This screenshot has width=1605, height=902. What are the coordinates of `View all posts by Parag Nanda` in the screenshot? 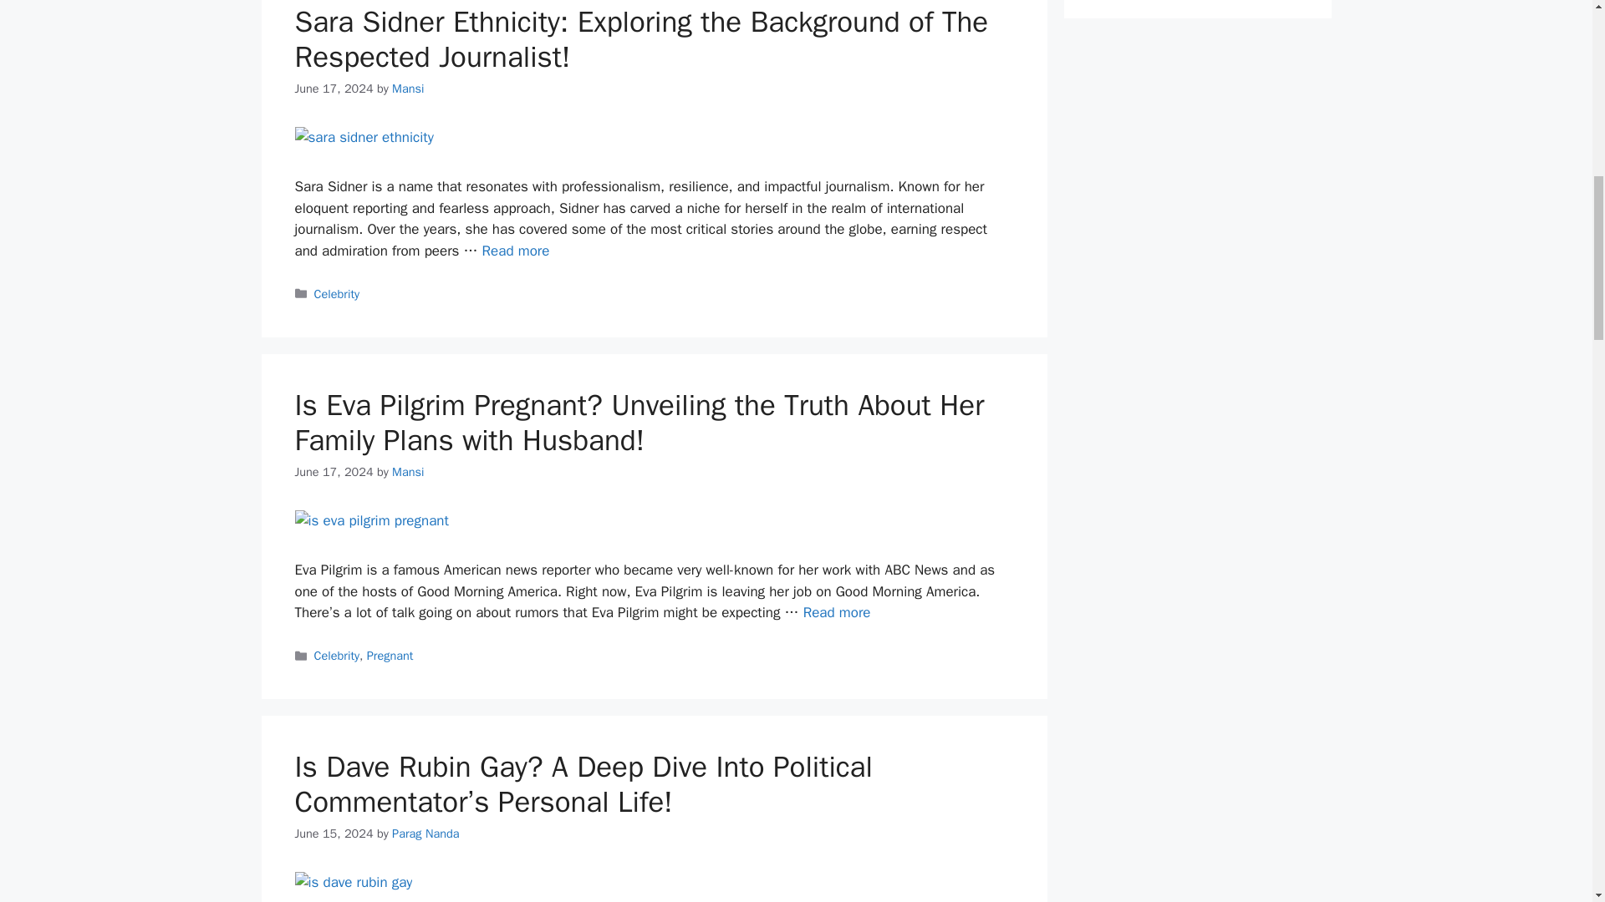 It's located at (425, 834).